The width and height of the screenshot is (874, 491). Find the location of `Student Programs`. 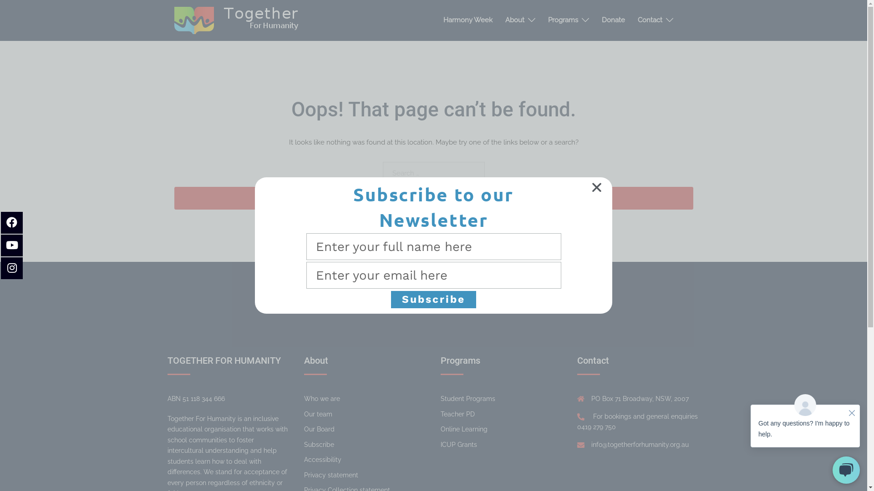

Student Programs is located at coordinates (468, 399).